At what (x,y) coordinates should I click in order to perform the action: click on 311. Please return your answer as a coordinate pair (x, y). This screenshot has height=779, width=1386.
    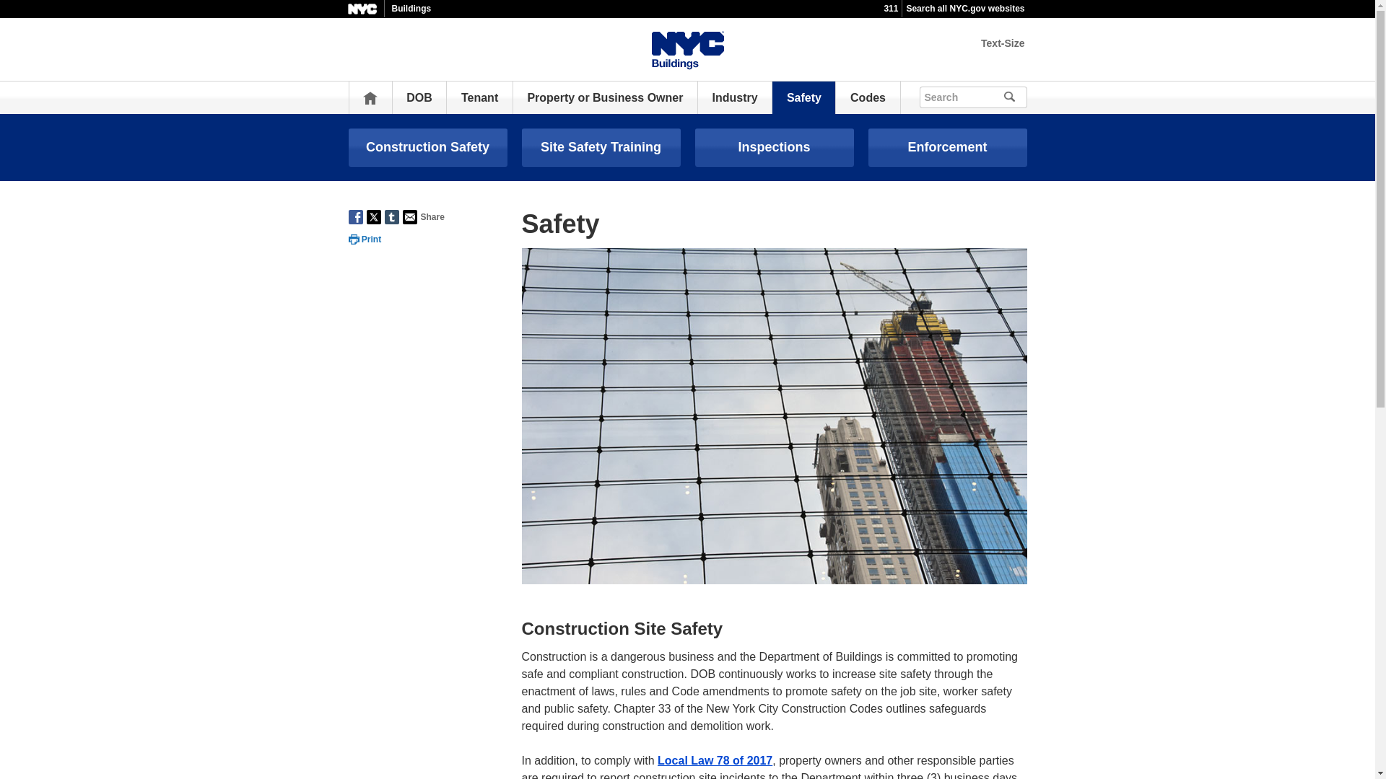
    Looking at the image, I should click on (891, 9).